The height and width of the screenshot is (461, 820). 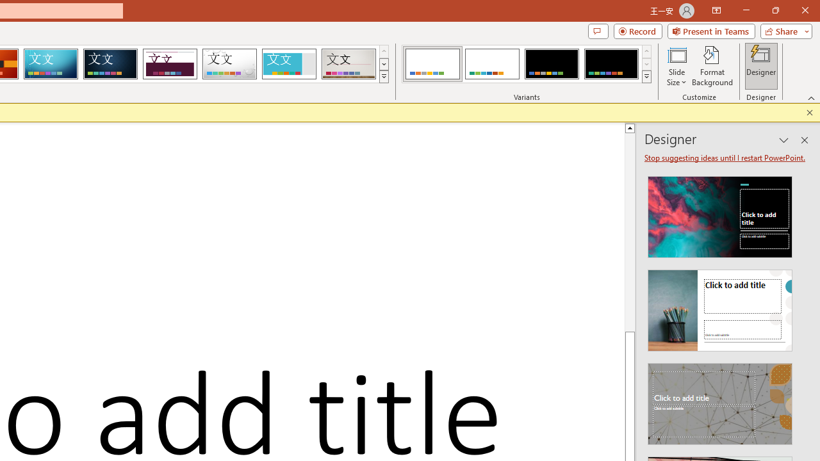 I want to click on Frame, so click(x=288, y=64).